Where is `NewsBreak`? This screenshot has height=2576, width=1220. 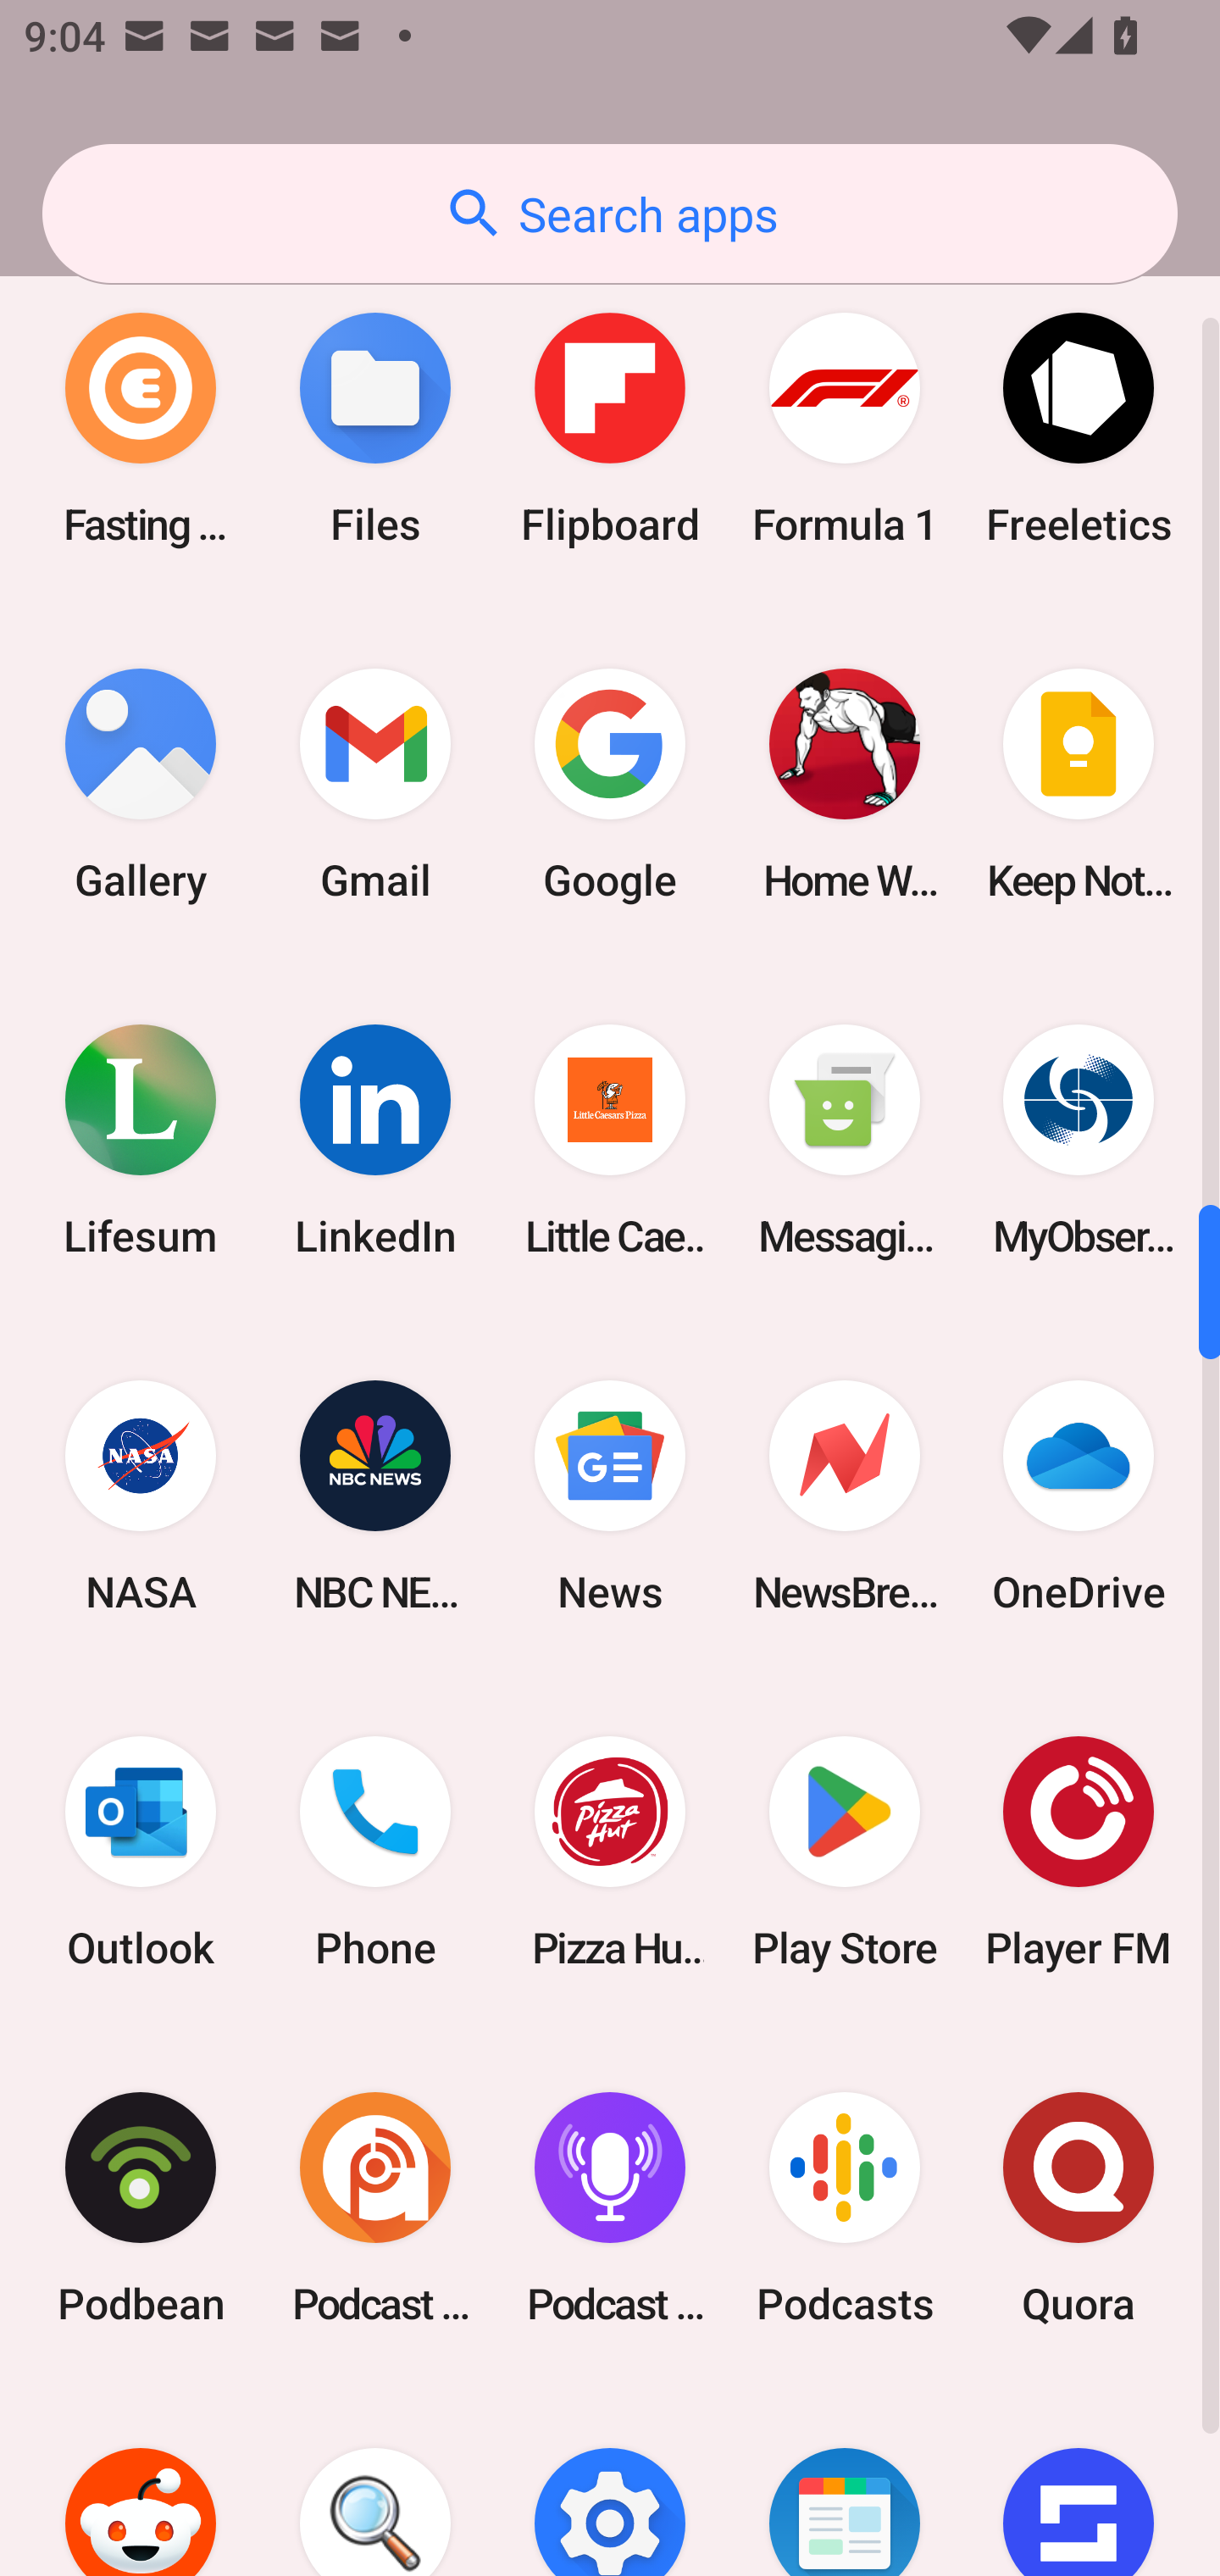
NewsBreak is located at coordinates (844, 1496).